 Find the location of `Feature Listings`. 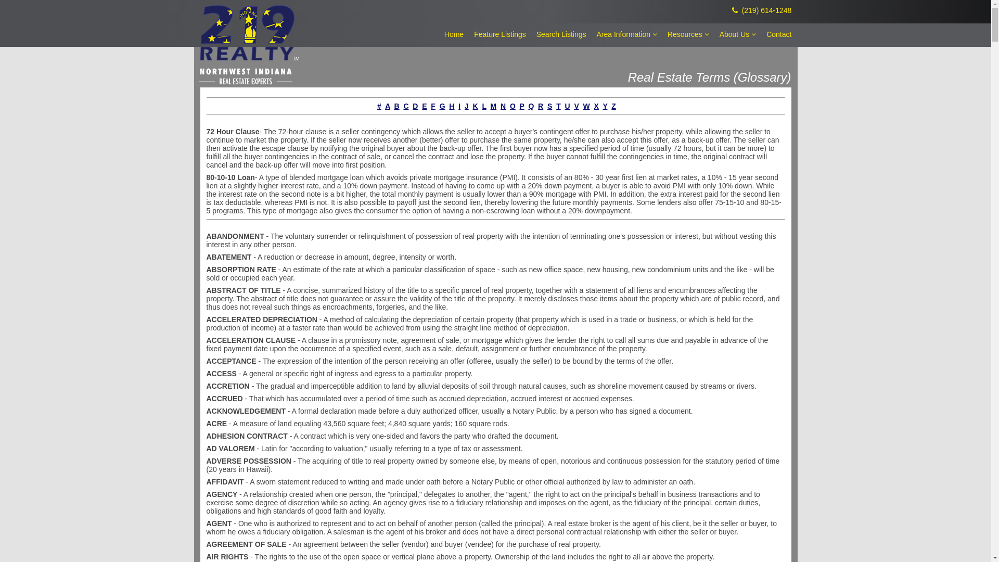

Feature Listings is located at coordinates (500, 34).